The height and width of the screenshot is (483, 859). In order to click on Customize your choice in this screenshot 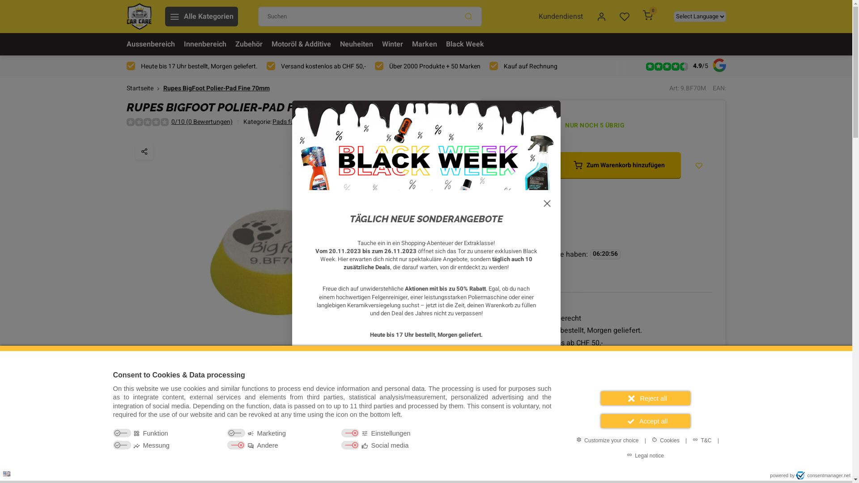, I will do `click(608, 440)`.